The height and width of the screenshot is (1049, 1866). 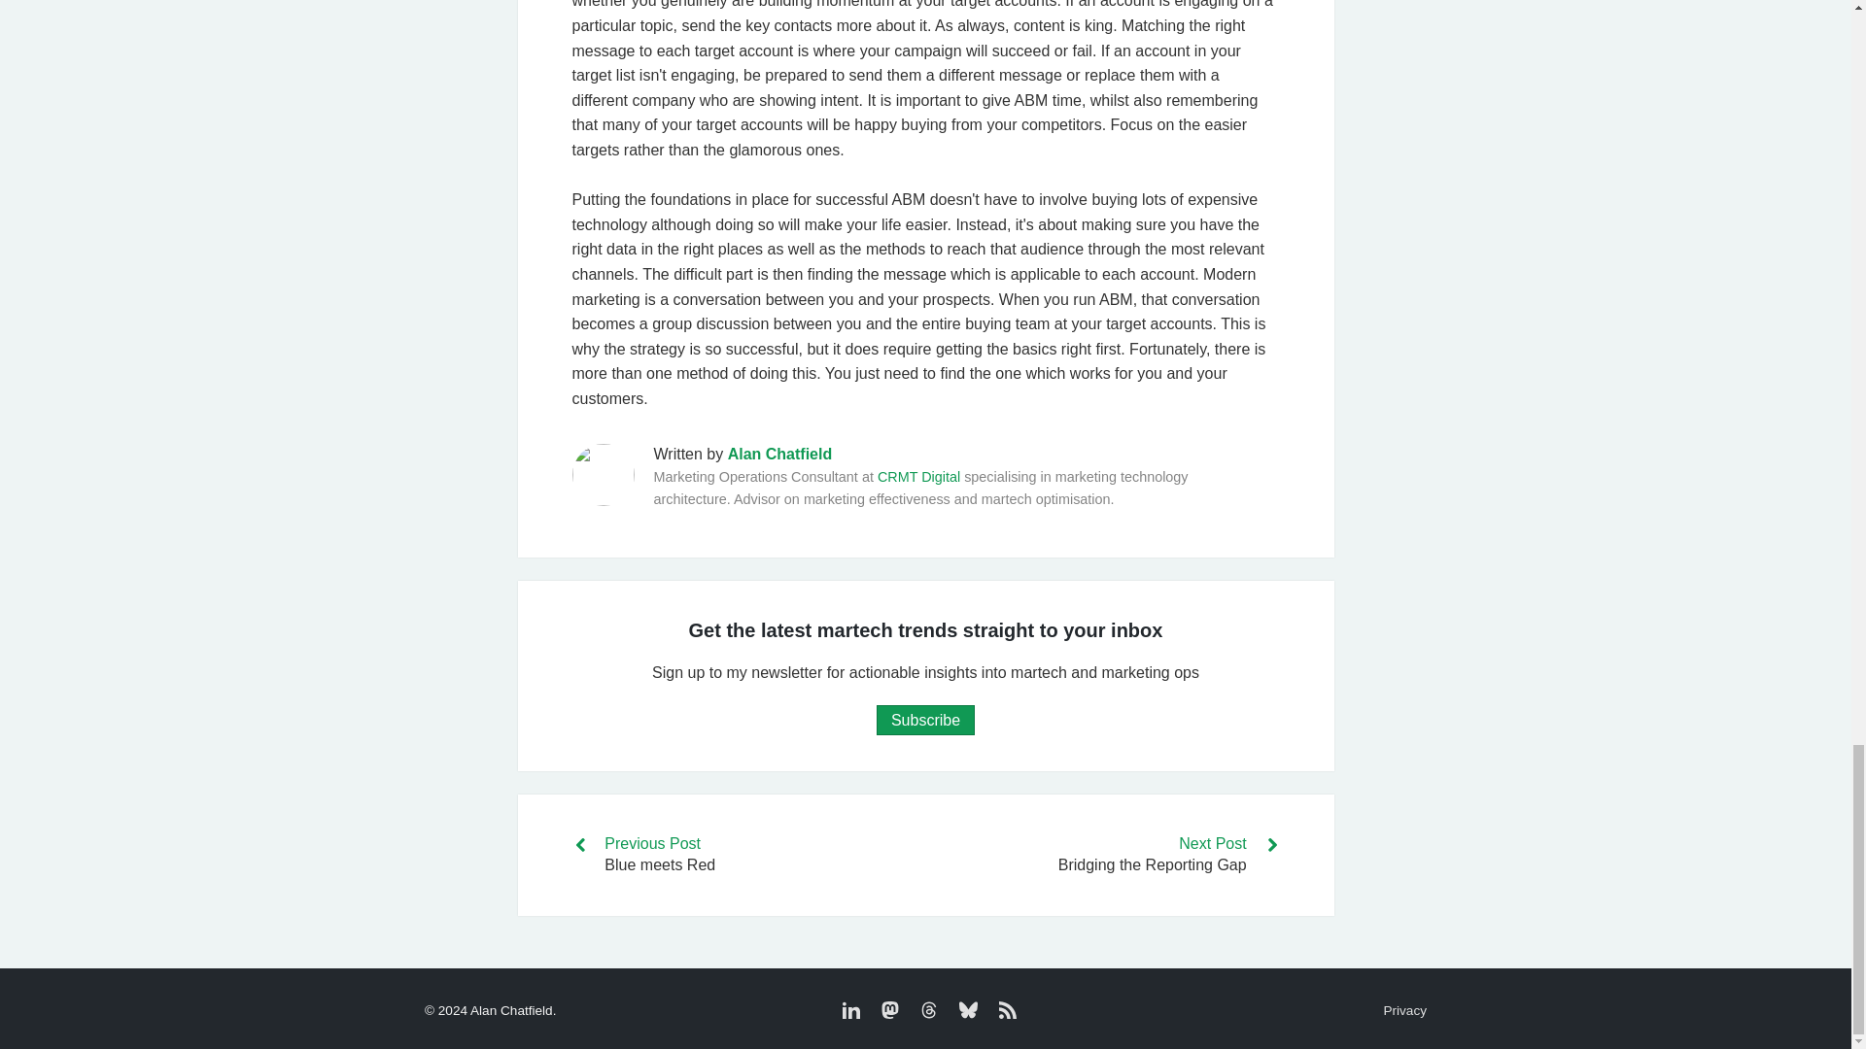 What do you see at coordinates (1003, 1014) in the screenshot?
I see `RSS Feed` at bounding box center [1003, 1014].